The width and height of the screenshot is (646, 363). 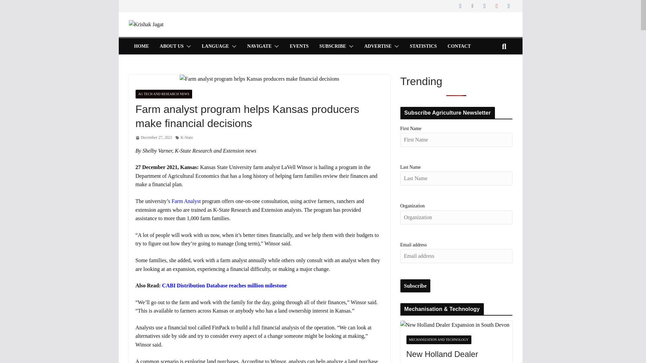 What do you see at coordinates (378, 46) in the screenshot?
I see `ADVERTISE` at bounding box center [378, 46].